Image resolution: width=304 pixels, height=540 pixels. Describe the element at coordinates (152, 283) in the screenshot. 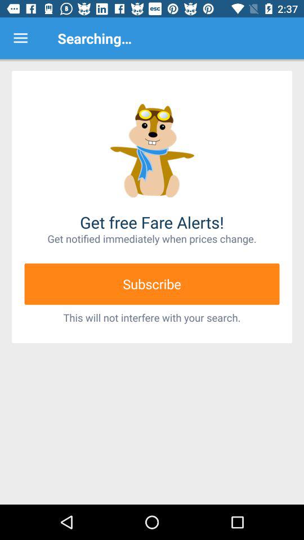

I see `launch icon above this will not icon` at that location.